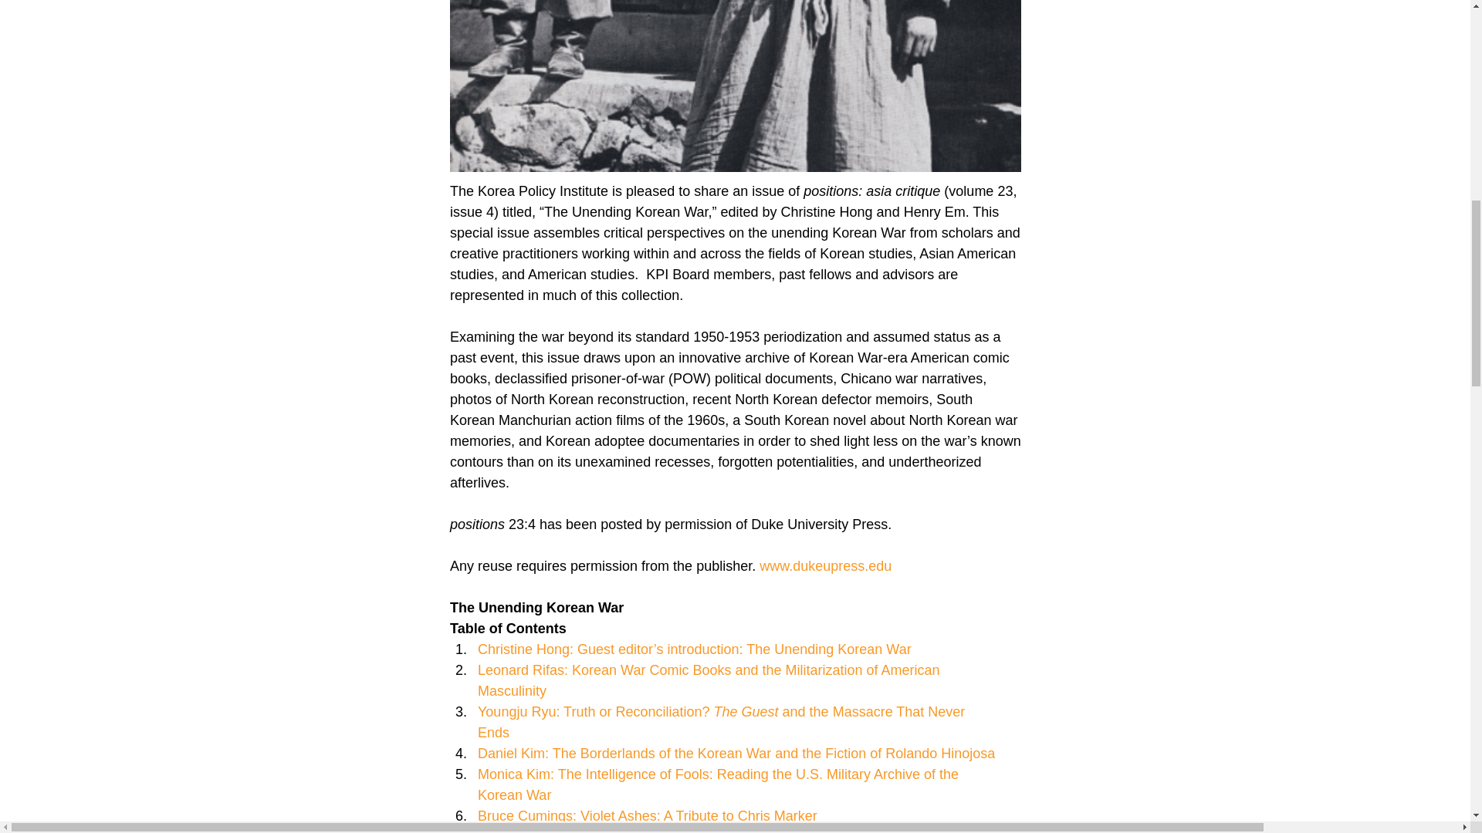 This screenshot has width=1482, height=833. I want to click on Youngju Ryu: Truth or Reconciliation? , so click(594, 711).